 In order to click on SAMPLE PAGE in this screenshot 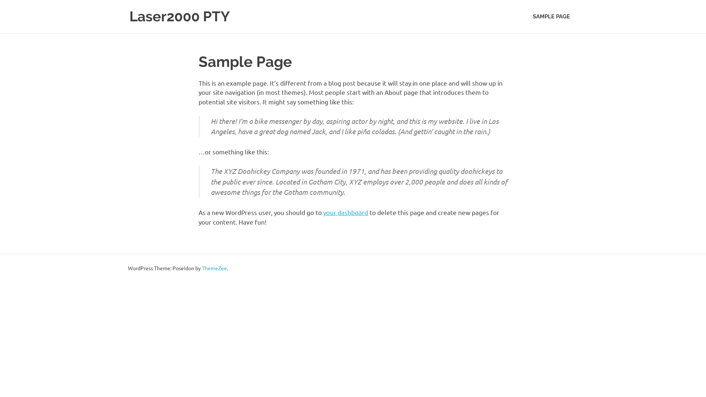, I will do `click(552, 17)`.